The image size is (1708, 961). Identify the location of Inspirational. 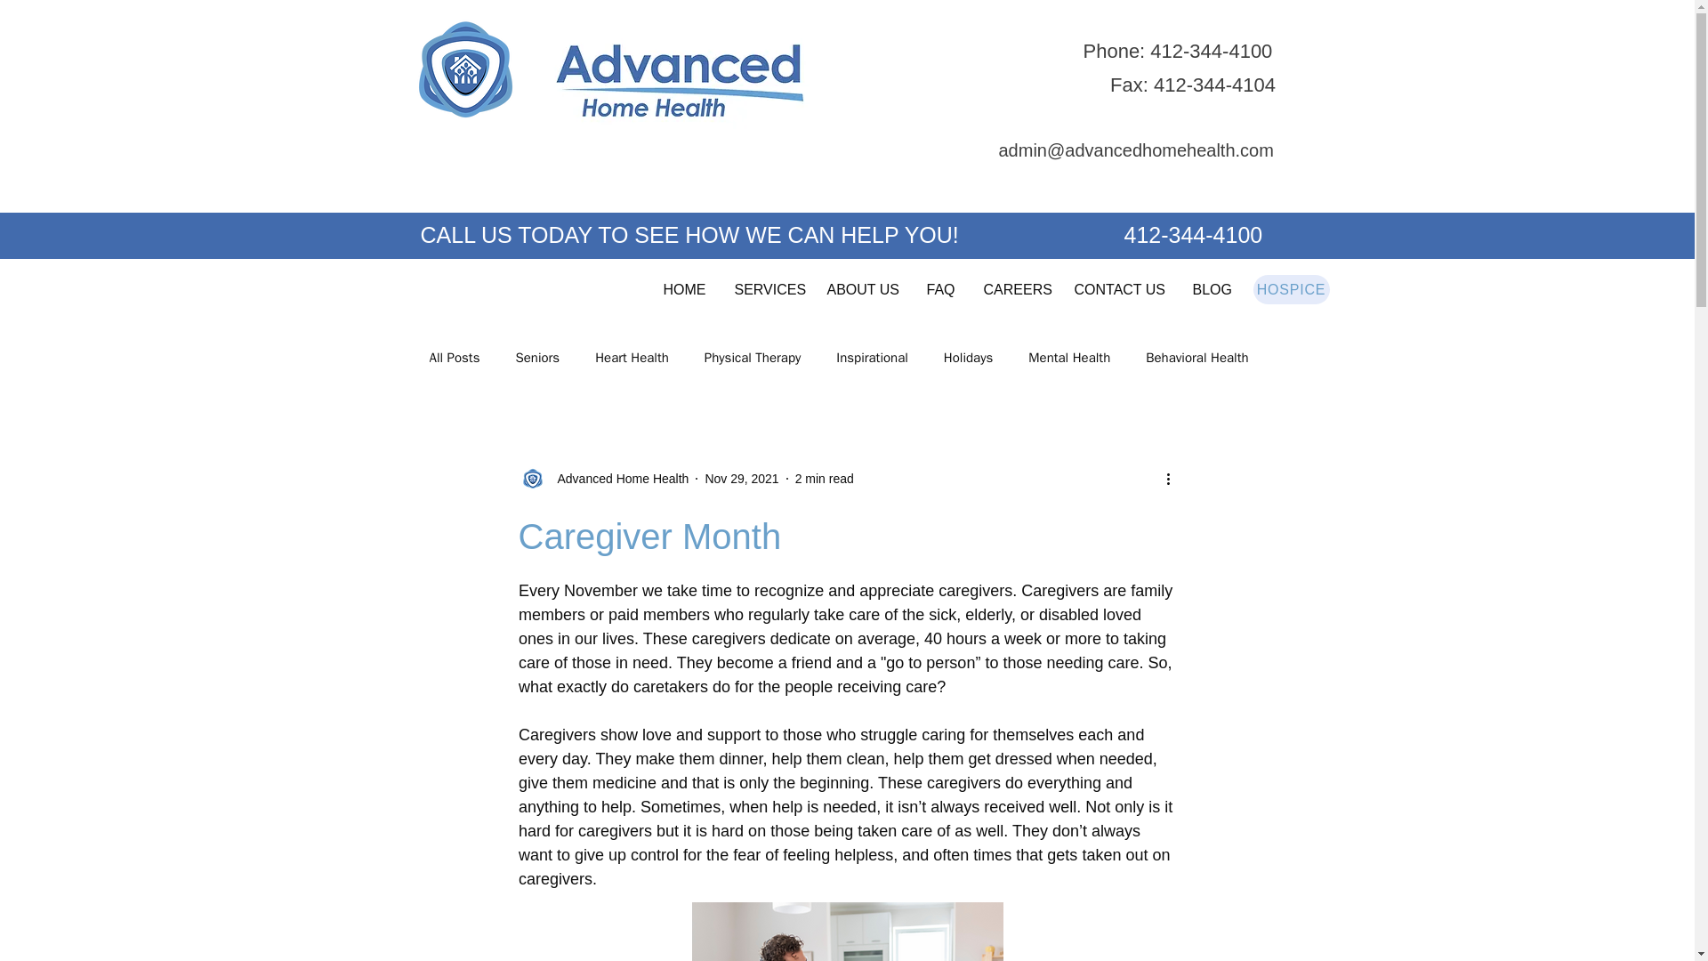
(872, 358).